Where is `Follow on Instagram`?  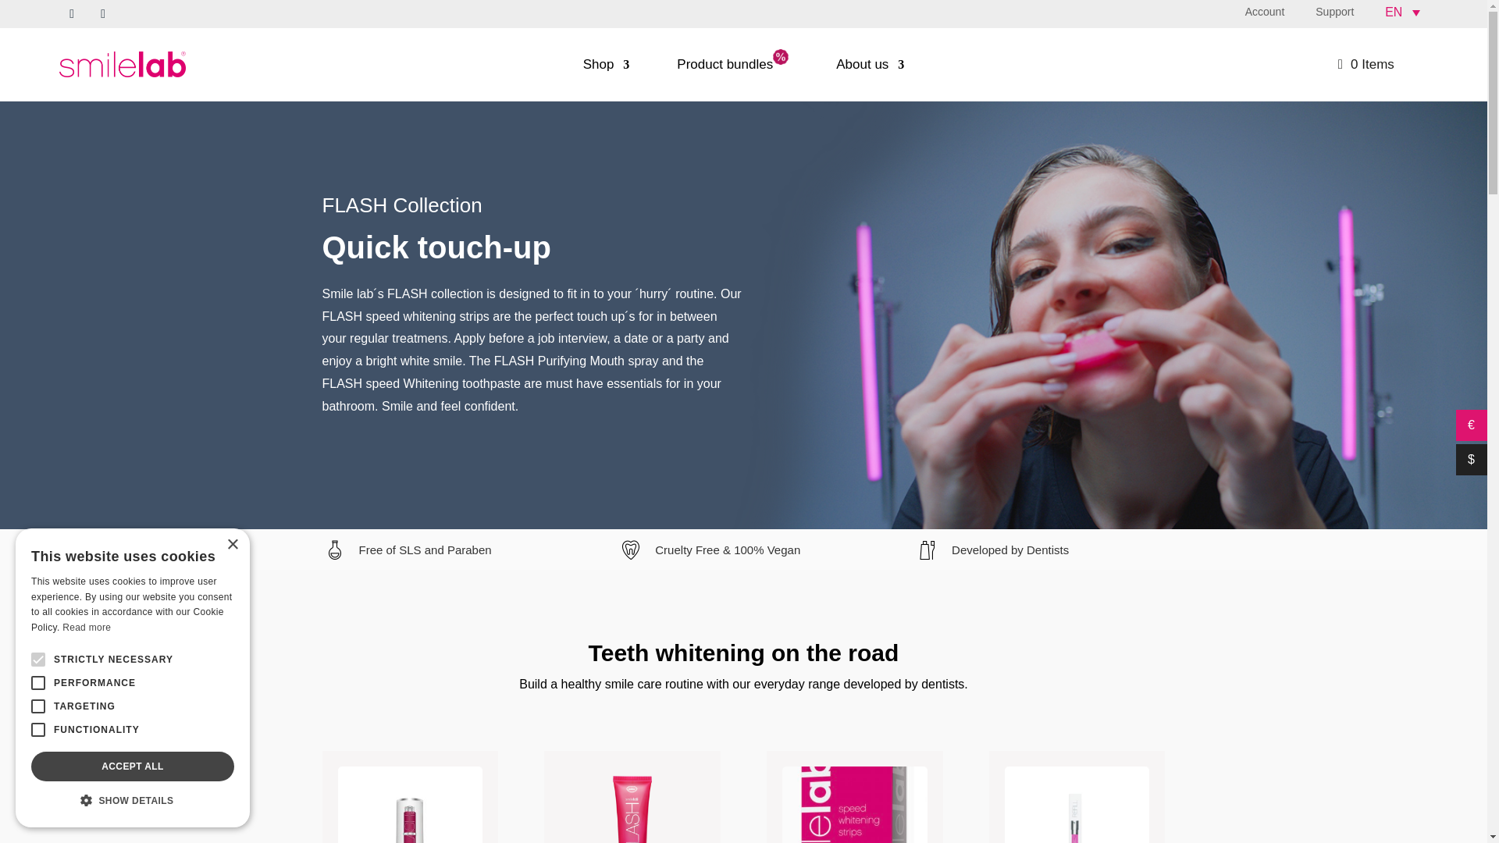
Follow on Instagram is located at coordinates (102, 14).